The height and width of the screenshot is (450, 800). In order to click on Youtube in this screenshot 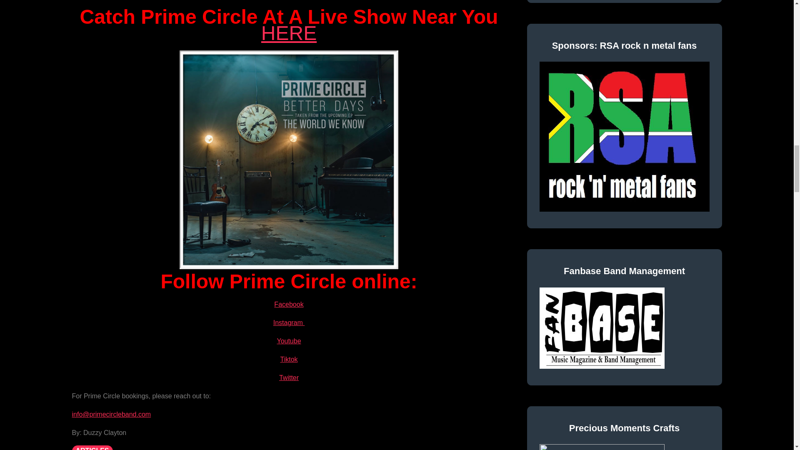, I will do `click(288, 341)`.